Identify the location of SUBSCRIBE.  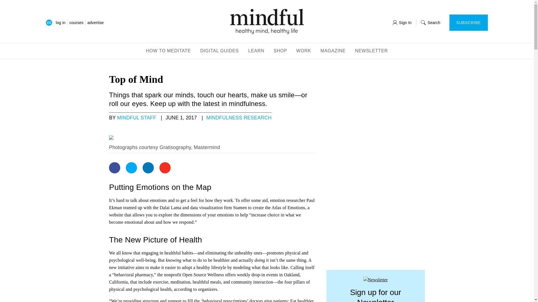
(469, 22).